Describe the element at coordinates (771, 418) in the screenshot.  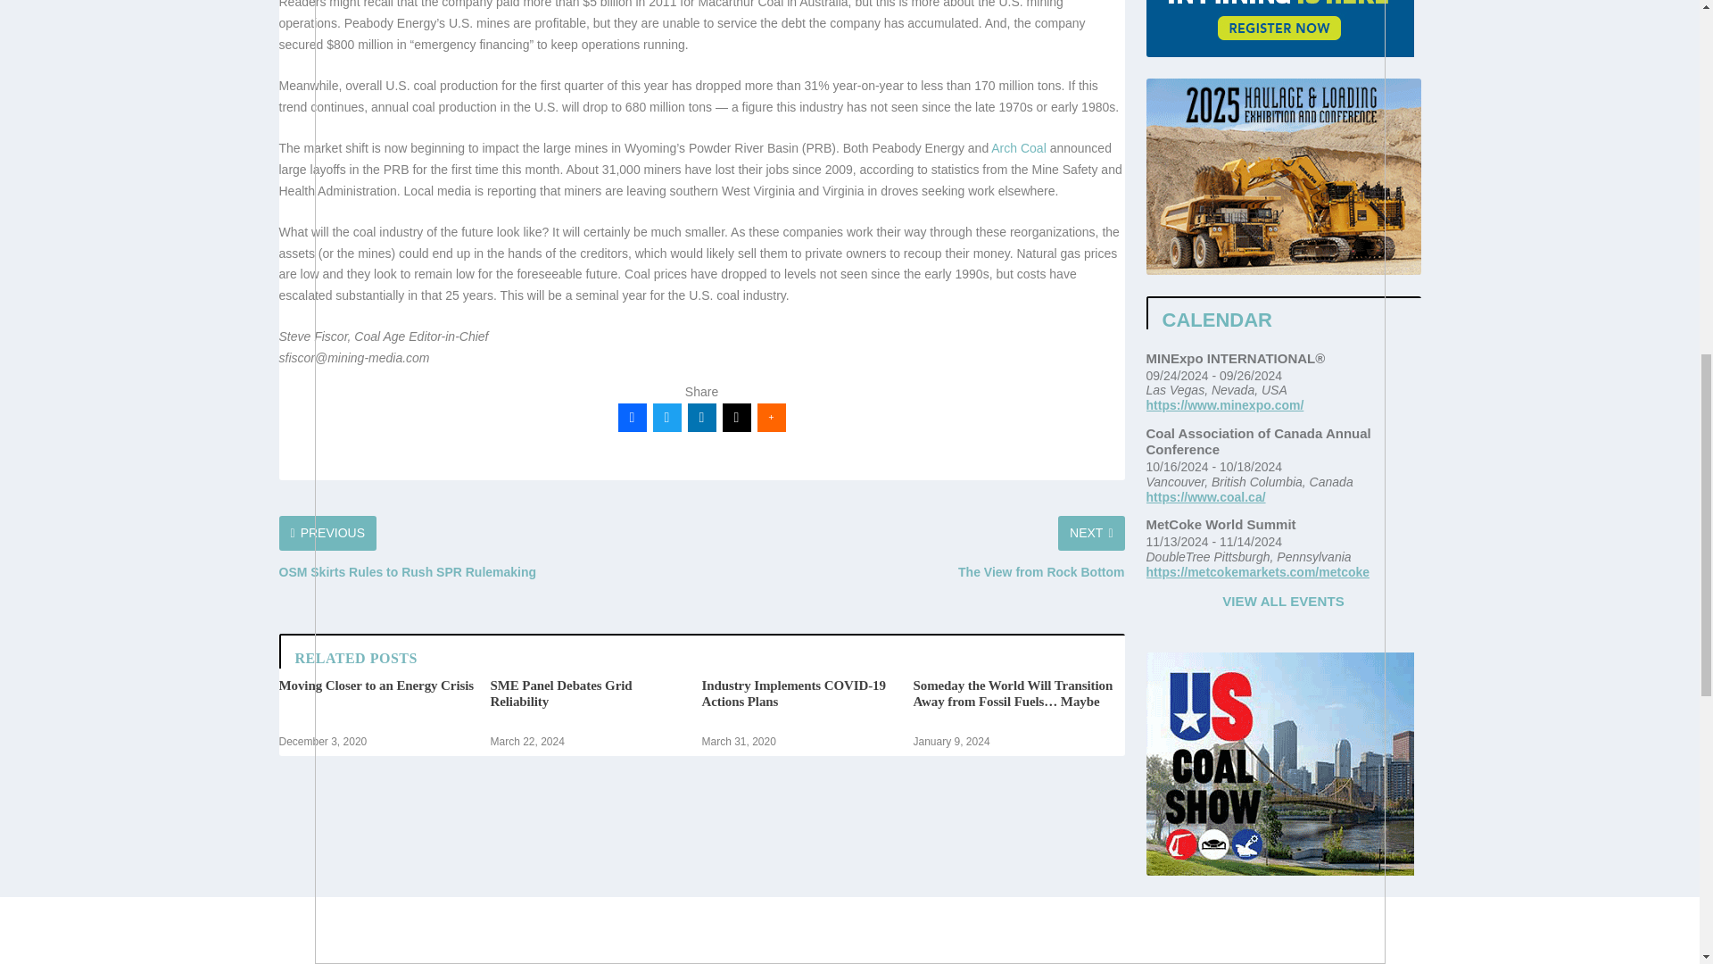
I see `More share links` at that location.